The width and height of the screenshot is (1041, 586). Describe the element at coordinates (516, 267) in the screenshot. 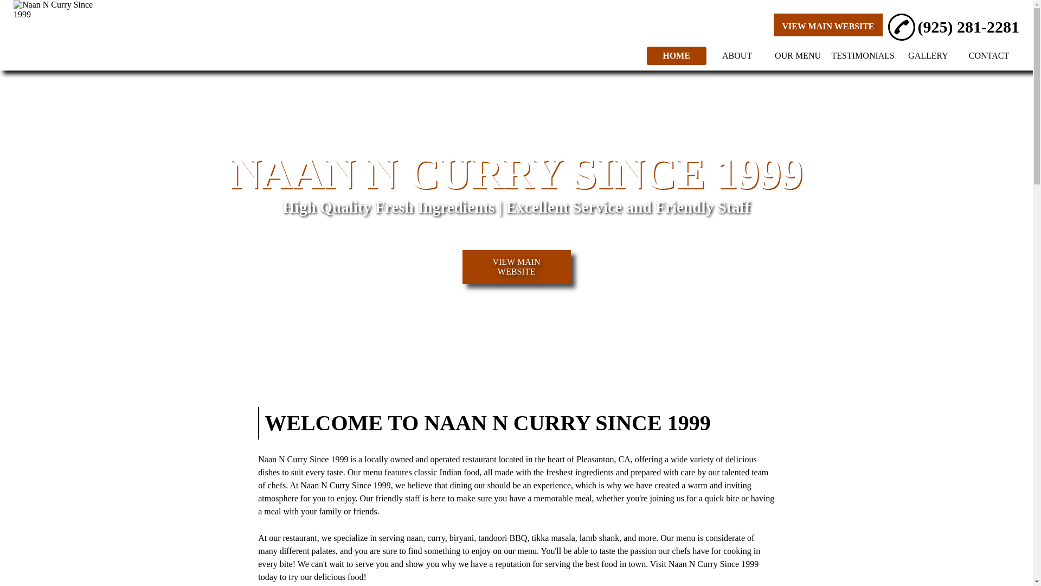

I see `VIEW MAIN WEBSITE` at that location.